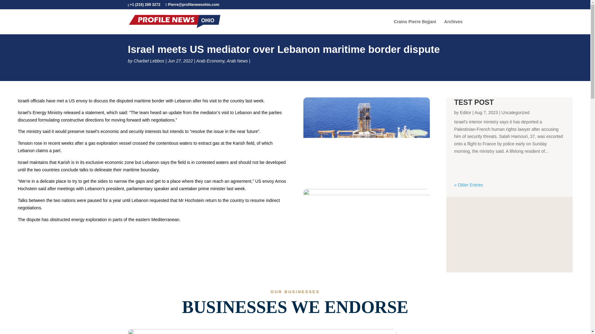  Describe the element at coordinates (149, 61) in the screenshot. I see `Charbel Lebbos` at that location.